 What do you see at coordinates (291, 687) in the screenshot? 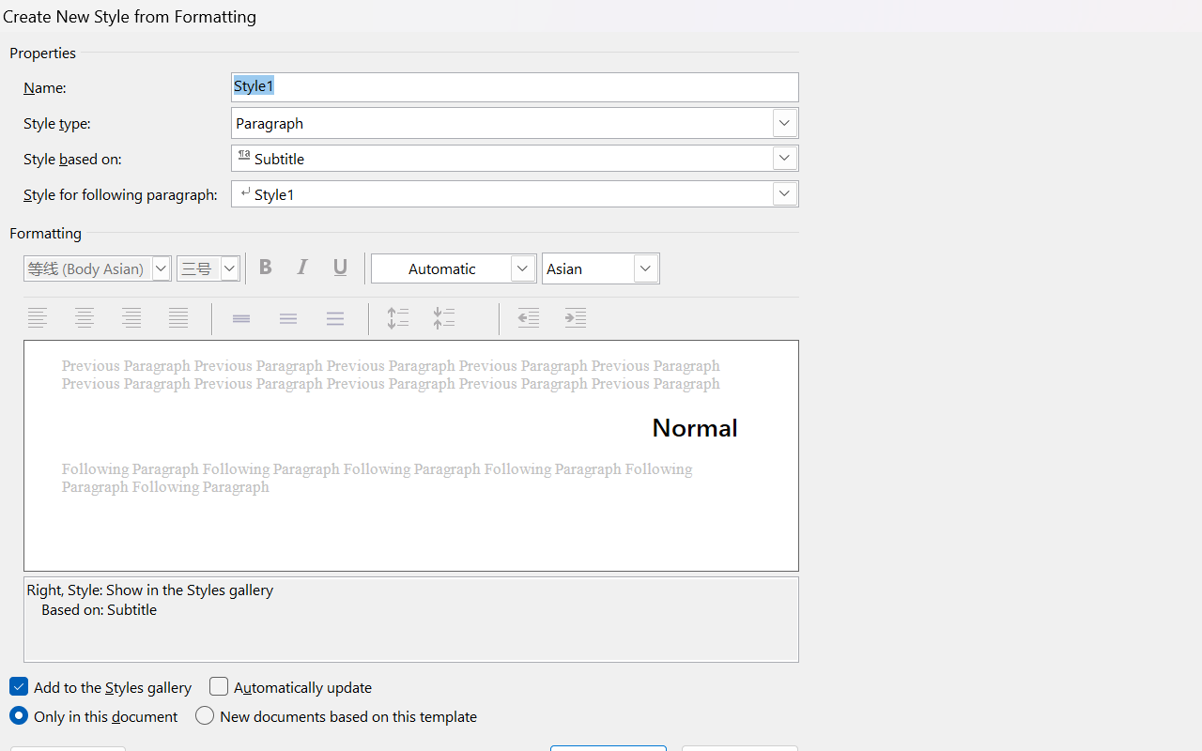
I see `Automatically update` at bounding box center [291, 687].